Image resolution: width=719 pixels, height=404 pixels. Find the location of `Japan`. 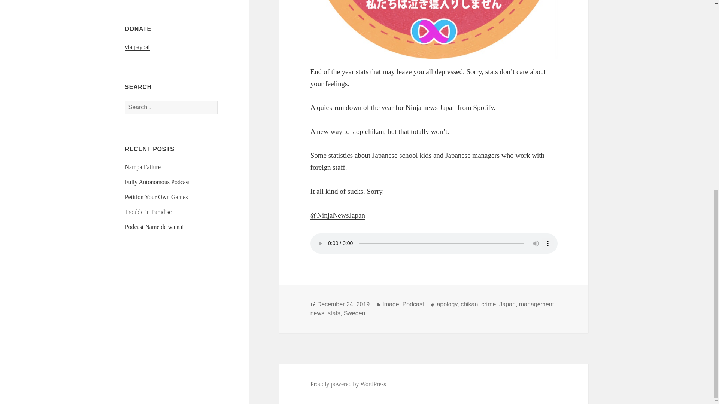

Japan is located at coordinates (507, 304).